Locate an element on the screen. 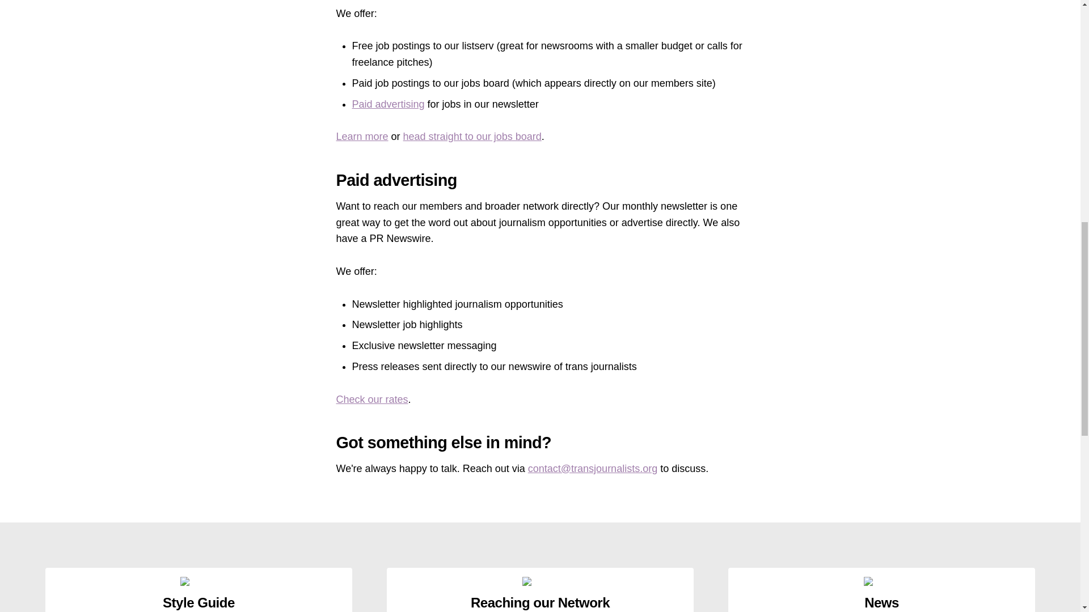  Paid advertising is located at coordinates (388, 104).